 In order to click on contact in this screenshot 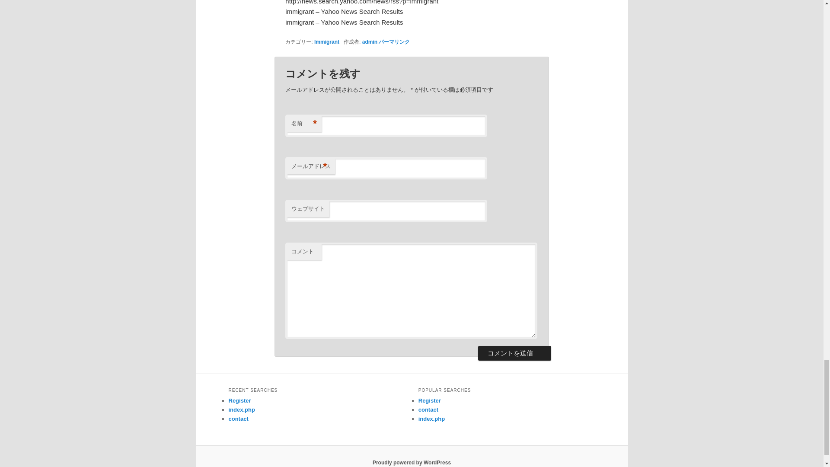, I will do `click(238, 419)`.